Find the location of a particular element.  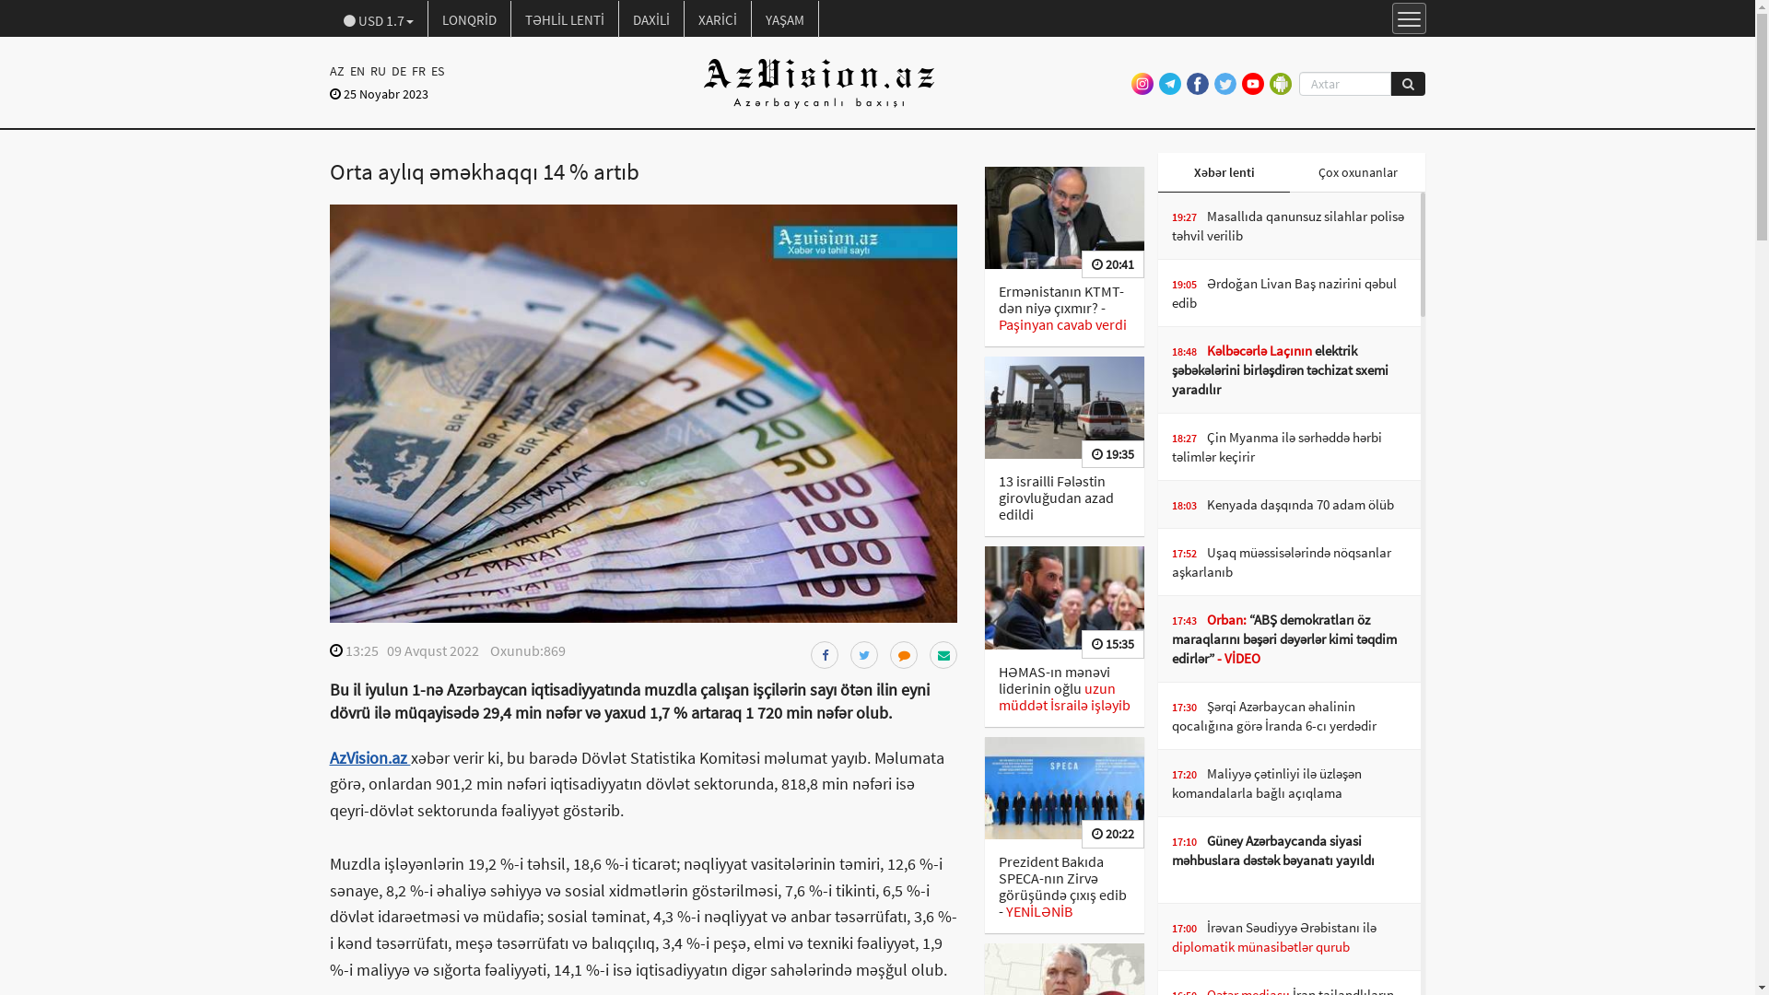

FR is located at coordinates (418, 71).